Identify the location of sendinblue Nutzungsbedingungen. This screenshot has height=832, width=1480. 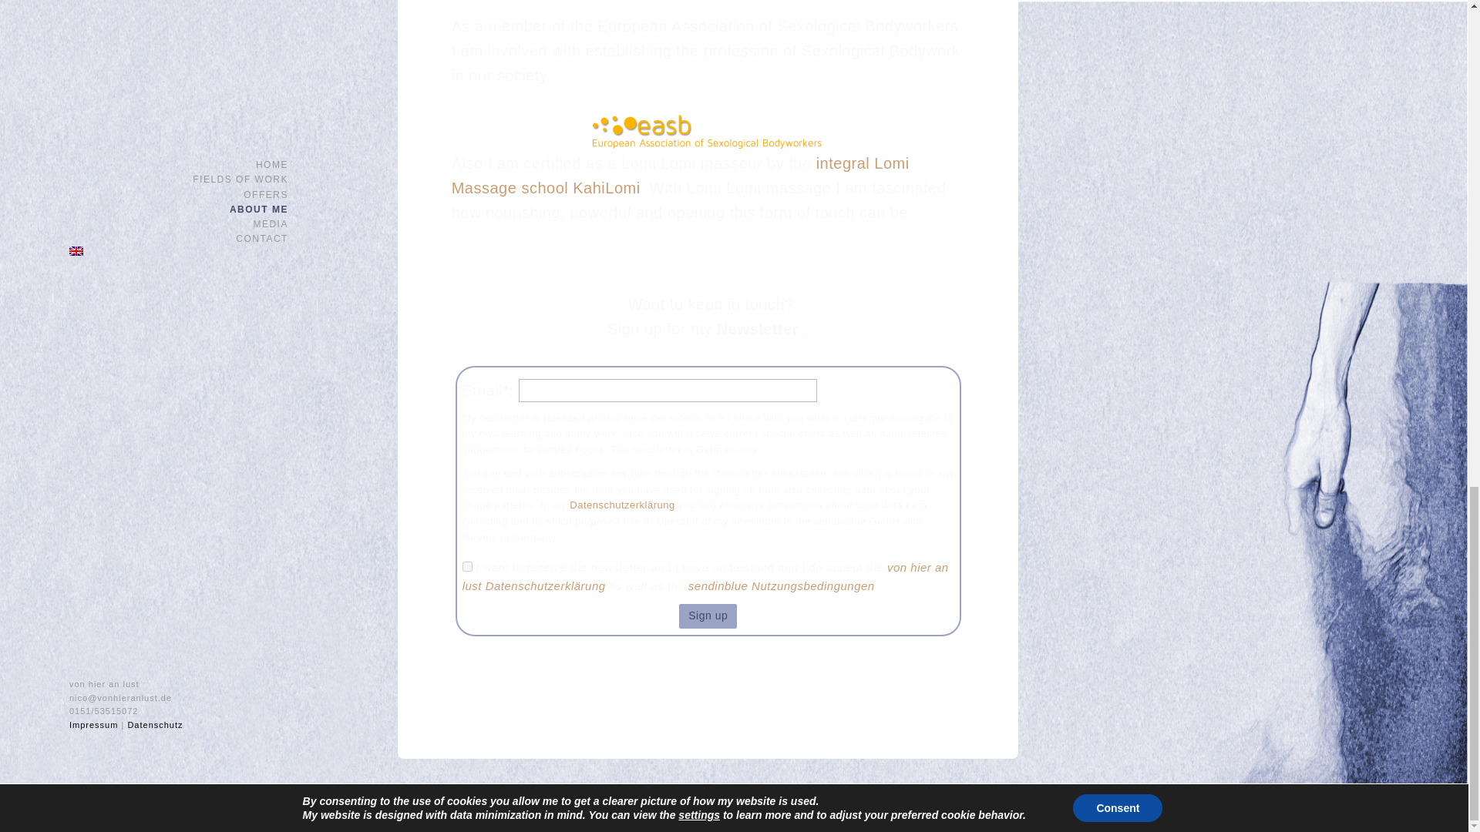
(781, 585).